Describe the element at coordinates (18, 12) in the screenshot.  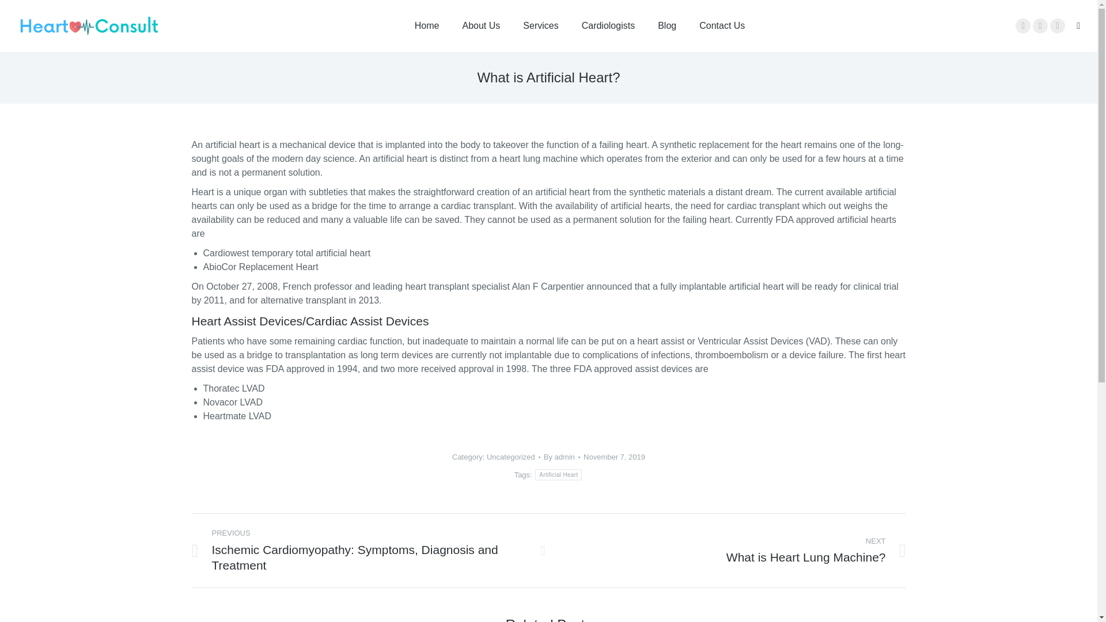
I see `Go!` at that location.